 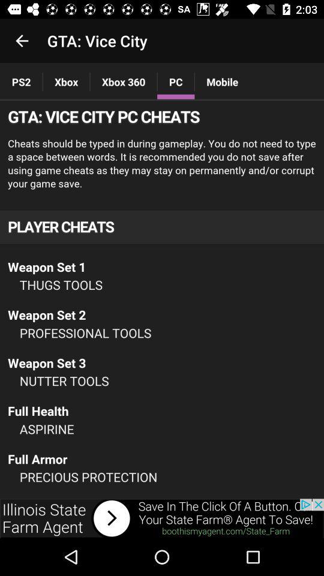 I want to click on advertisement page, so click(x=162, y=300).